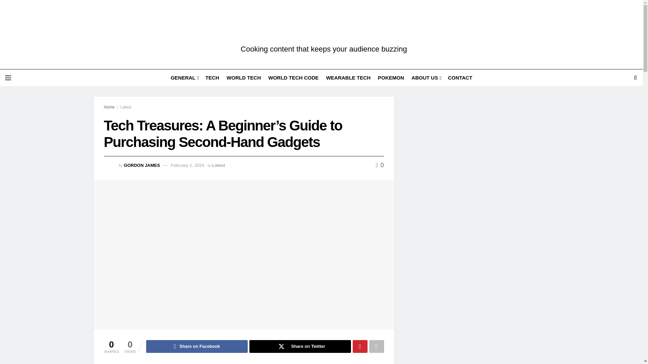  Describe the element at coordinates (293, 78) in the screenshot. I see `WORLD TECH CODE` at that location.